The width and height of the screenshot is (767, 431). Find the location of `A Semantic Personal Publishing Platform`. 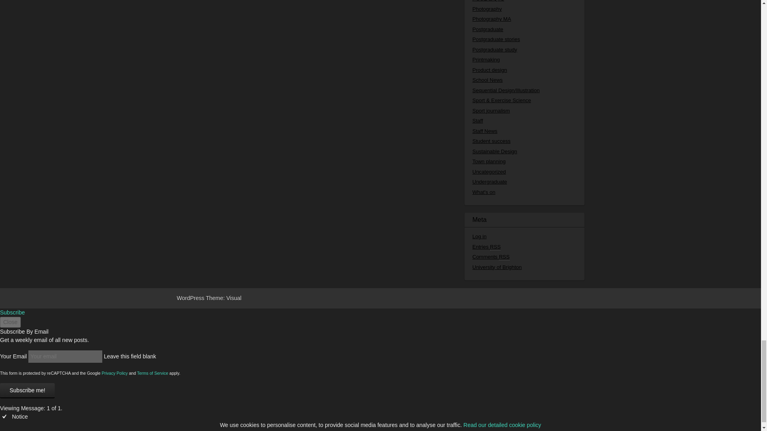

A Semantic Personal Publishing Platform is located at coordinates (190, 298).